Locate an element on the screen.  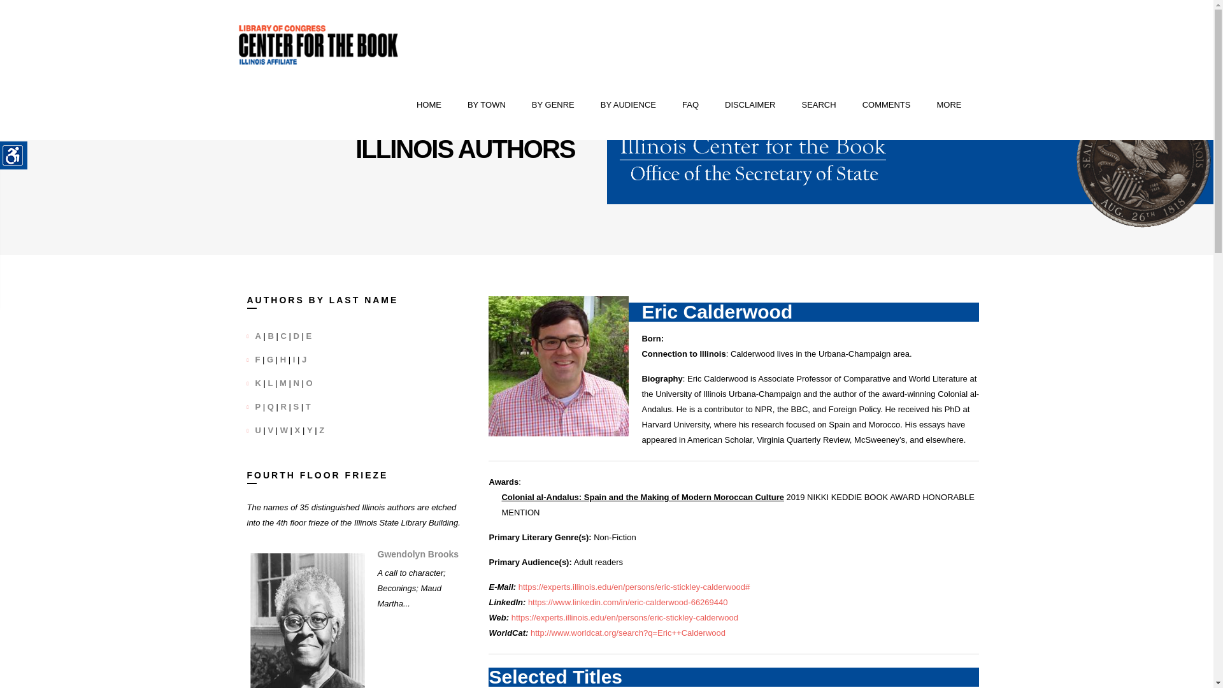
BY AUDIENCE is located at coordinates (628, 105).